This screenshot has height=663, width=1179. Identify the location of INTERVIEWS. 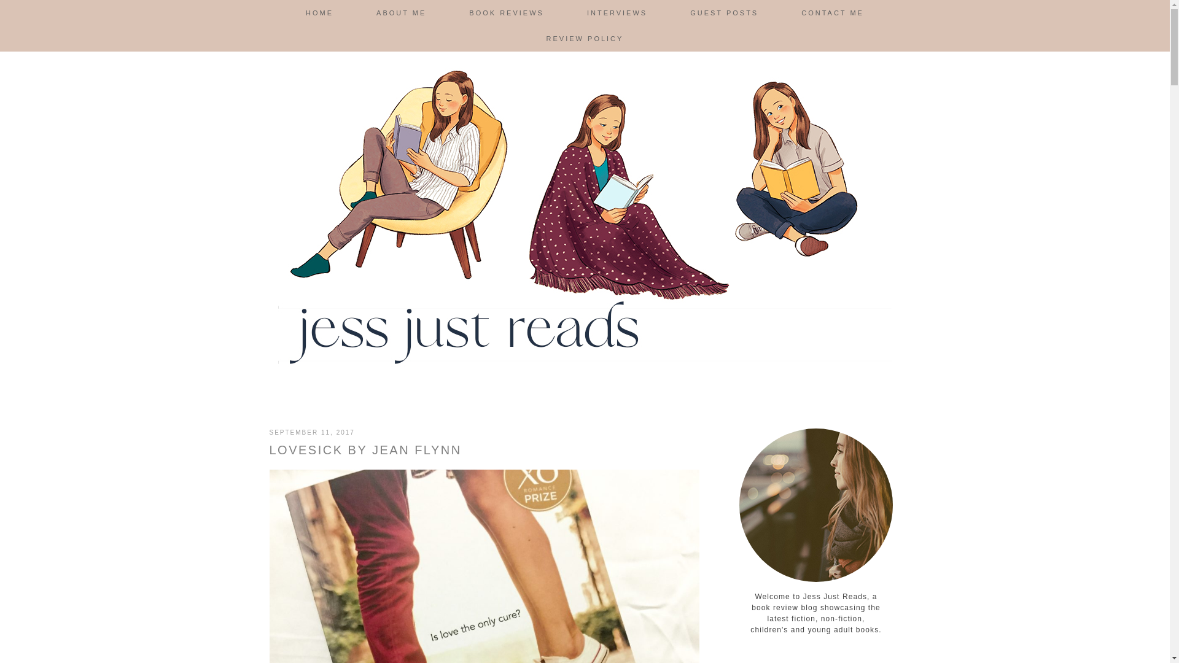
(617, 13).